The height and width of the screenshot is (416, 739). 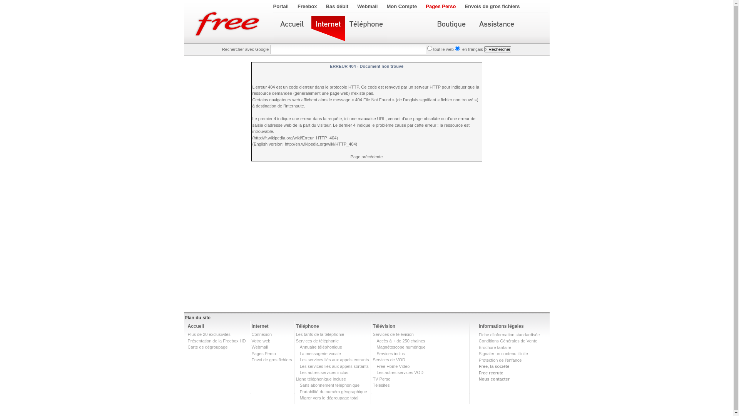 What do you see at coordinates (272, 360) in the screenshot?
I see `Envoi de gros fichiers` at bounding box center [272, 360].